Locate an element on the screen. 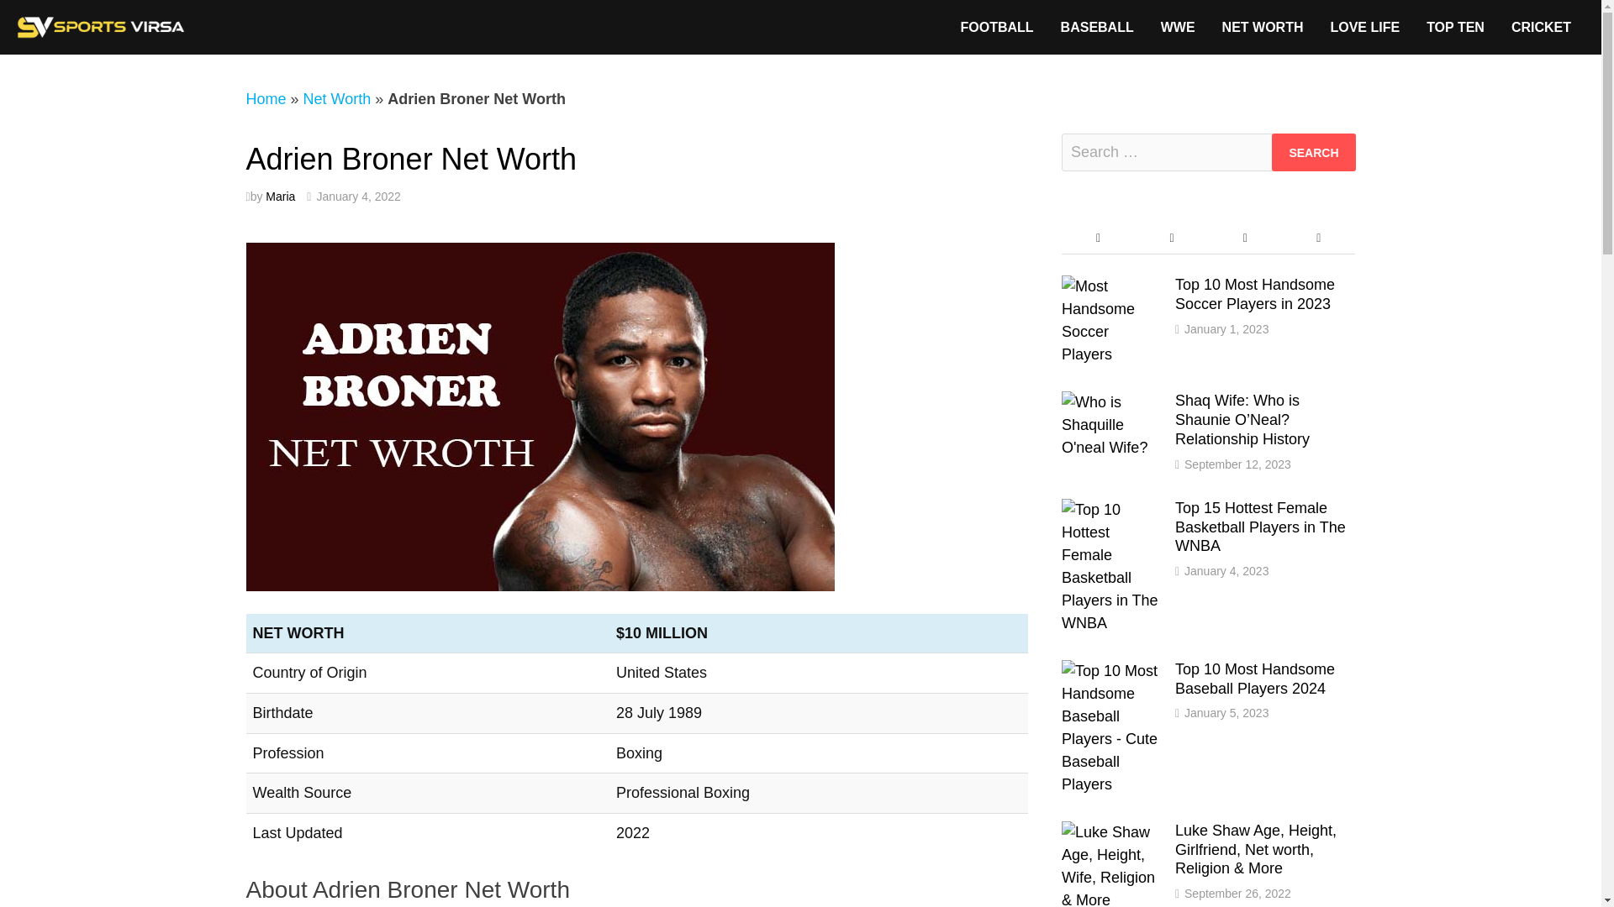 The image size is (1614, 907). Top 15 Hottest Female Basketball Players in The WNBA is located at coordinates (1111, 509).